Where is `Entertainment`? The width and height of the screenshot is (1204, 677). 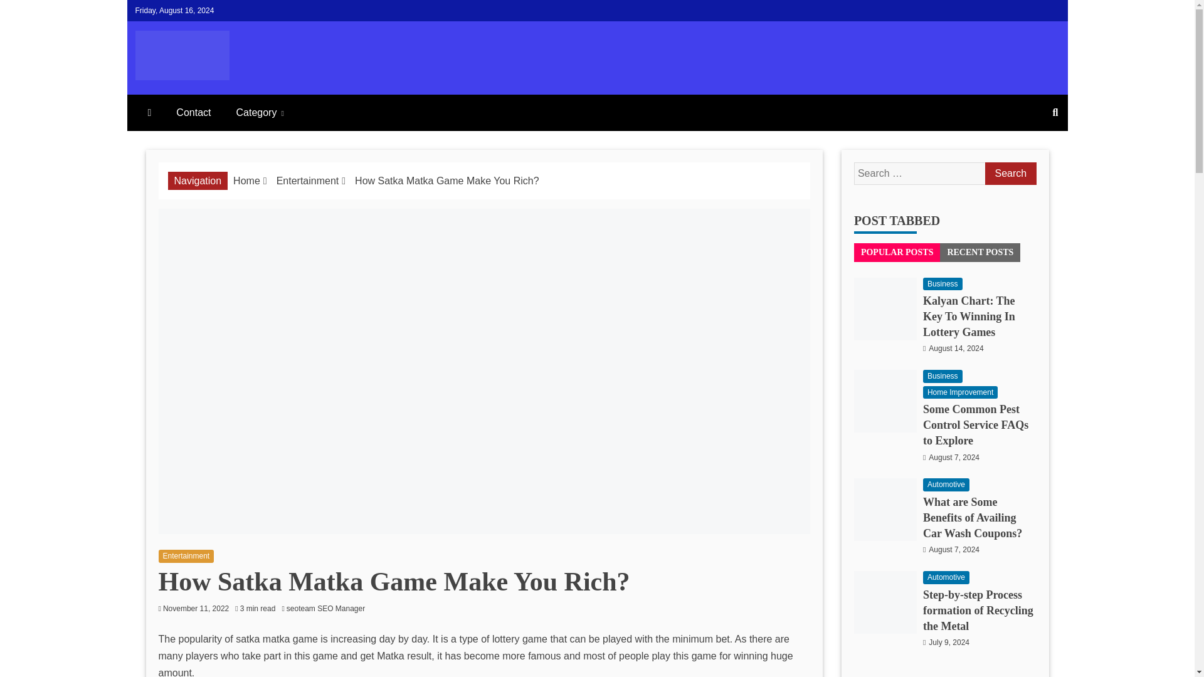 Entertainment is located at coordinates (308, 181).